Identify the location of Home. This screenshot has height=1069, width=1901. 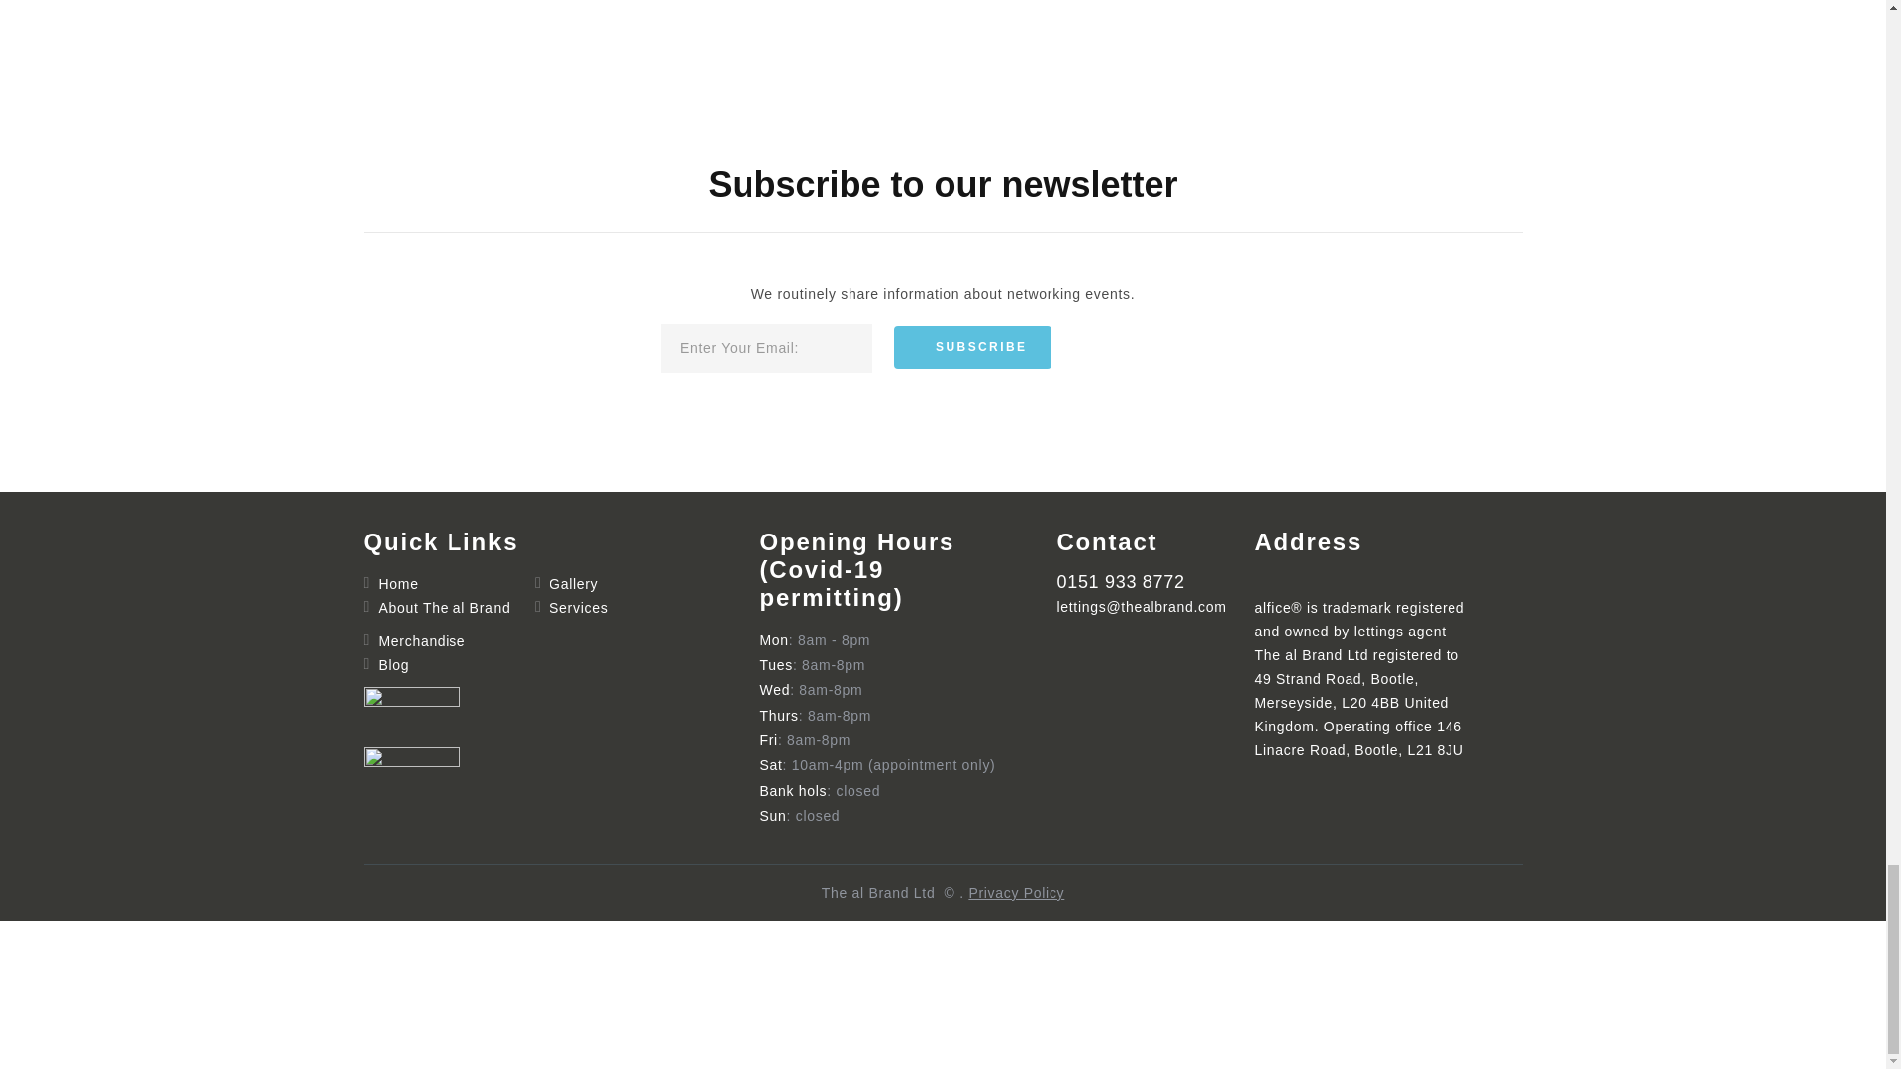
(398, 583).